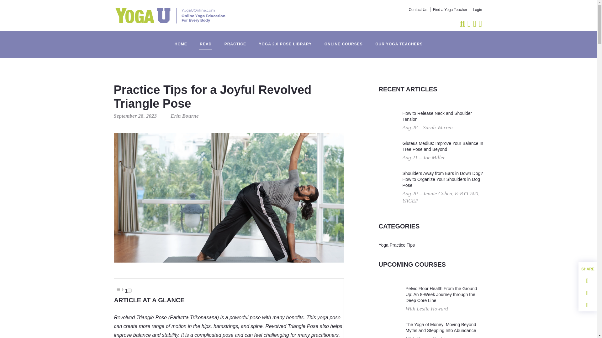 The image size is (602, 338). What do you see at coordinates (285, 41) in the screenshot?
I see `YOGA 2.0 POSE LIBRARY` at bounding box center [285, 41].